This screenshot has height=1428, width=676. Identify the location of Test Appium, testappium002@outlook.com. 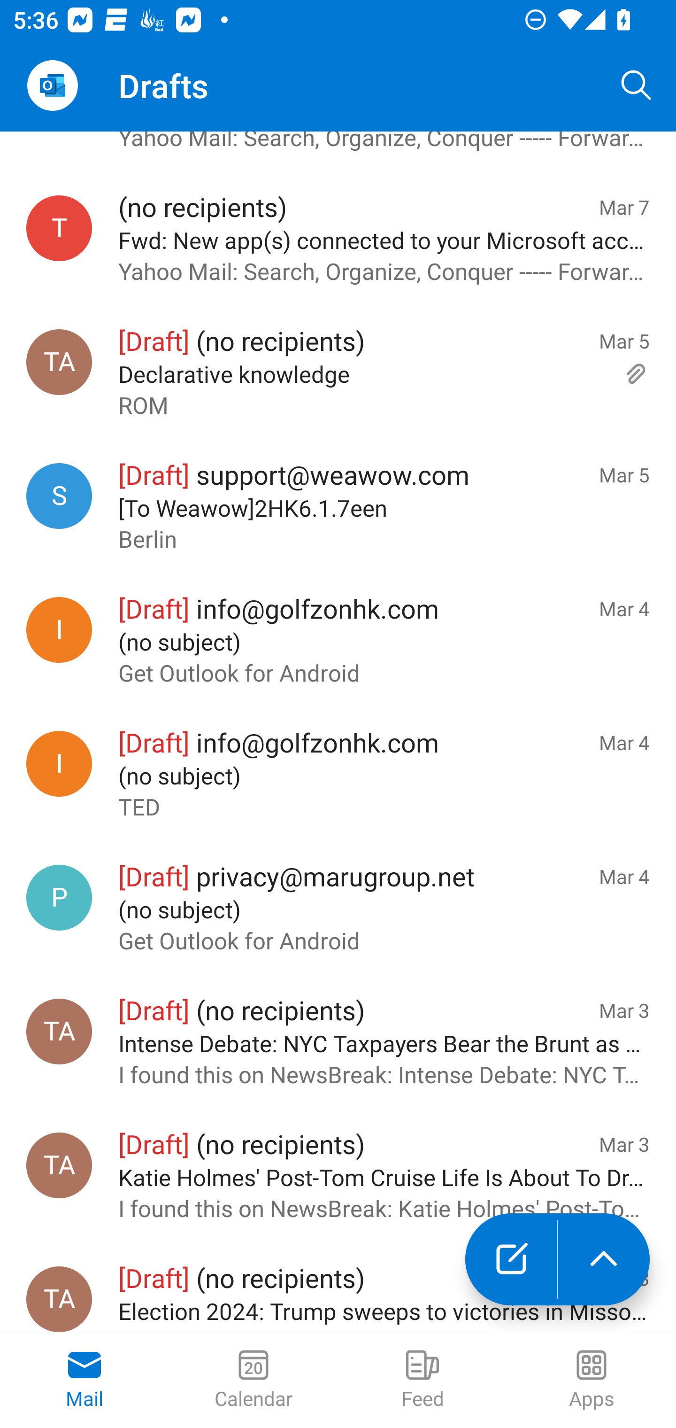
(59, 1031).